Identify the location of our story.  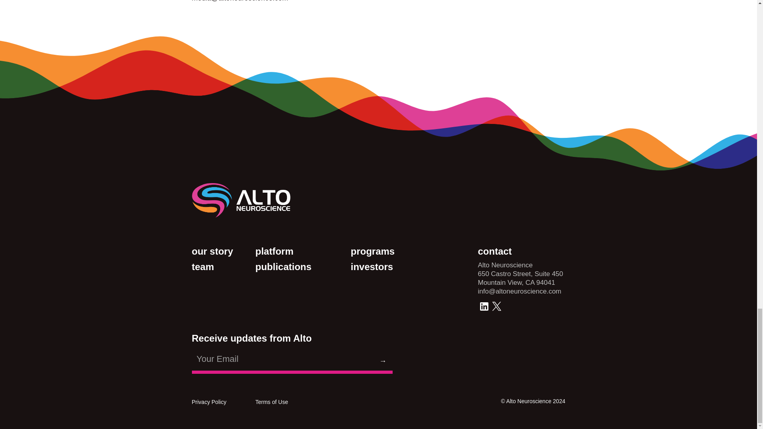
(219, 251).